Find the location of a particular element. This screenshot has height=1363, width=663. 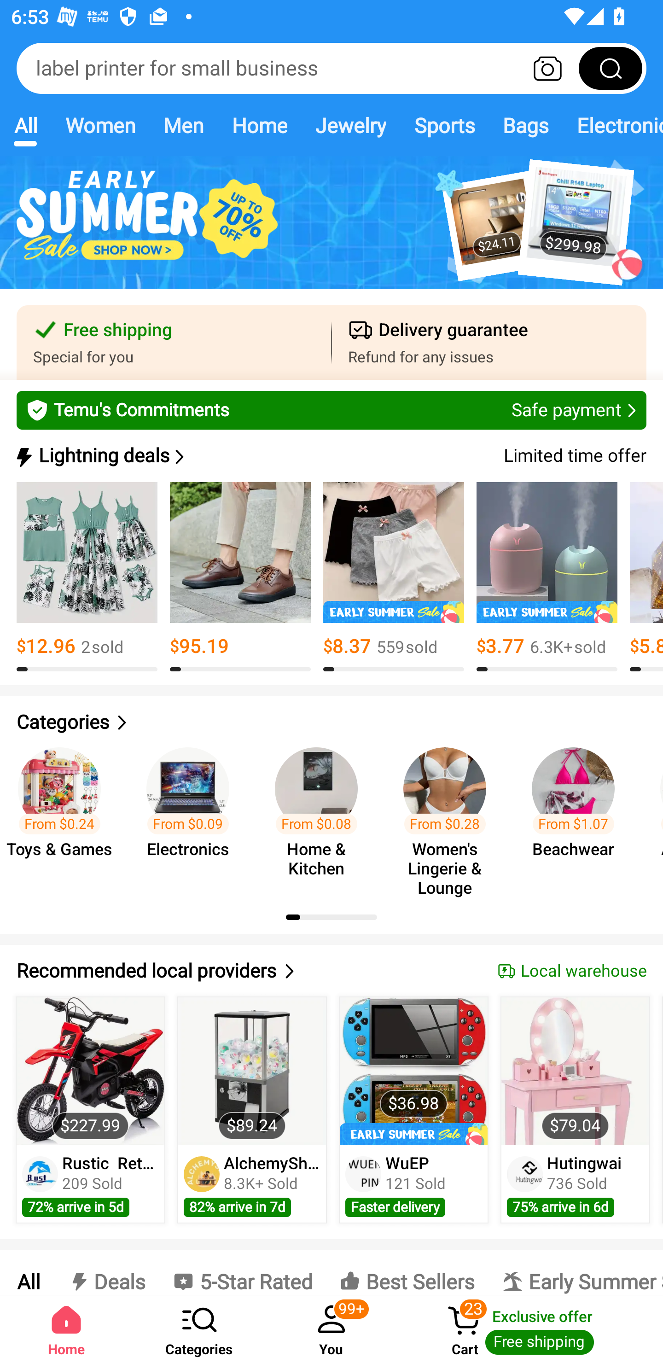

From $0.08 Home & Kitchen is located at coordinates (321, 814).